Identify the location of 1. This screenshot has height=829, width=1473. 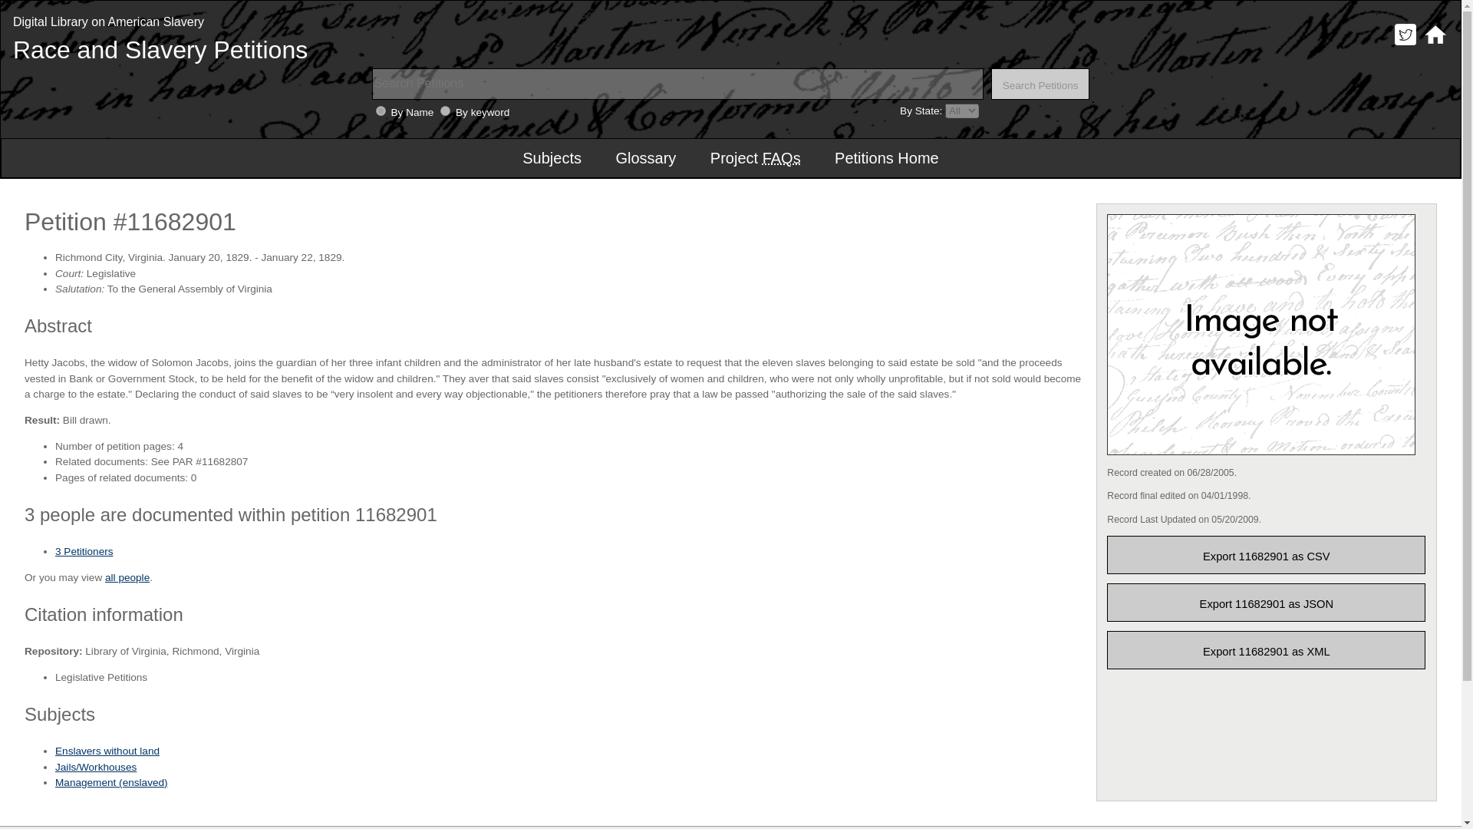
(445, 111).